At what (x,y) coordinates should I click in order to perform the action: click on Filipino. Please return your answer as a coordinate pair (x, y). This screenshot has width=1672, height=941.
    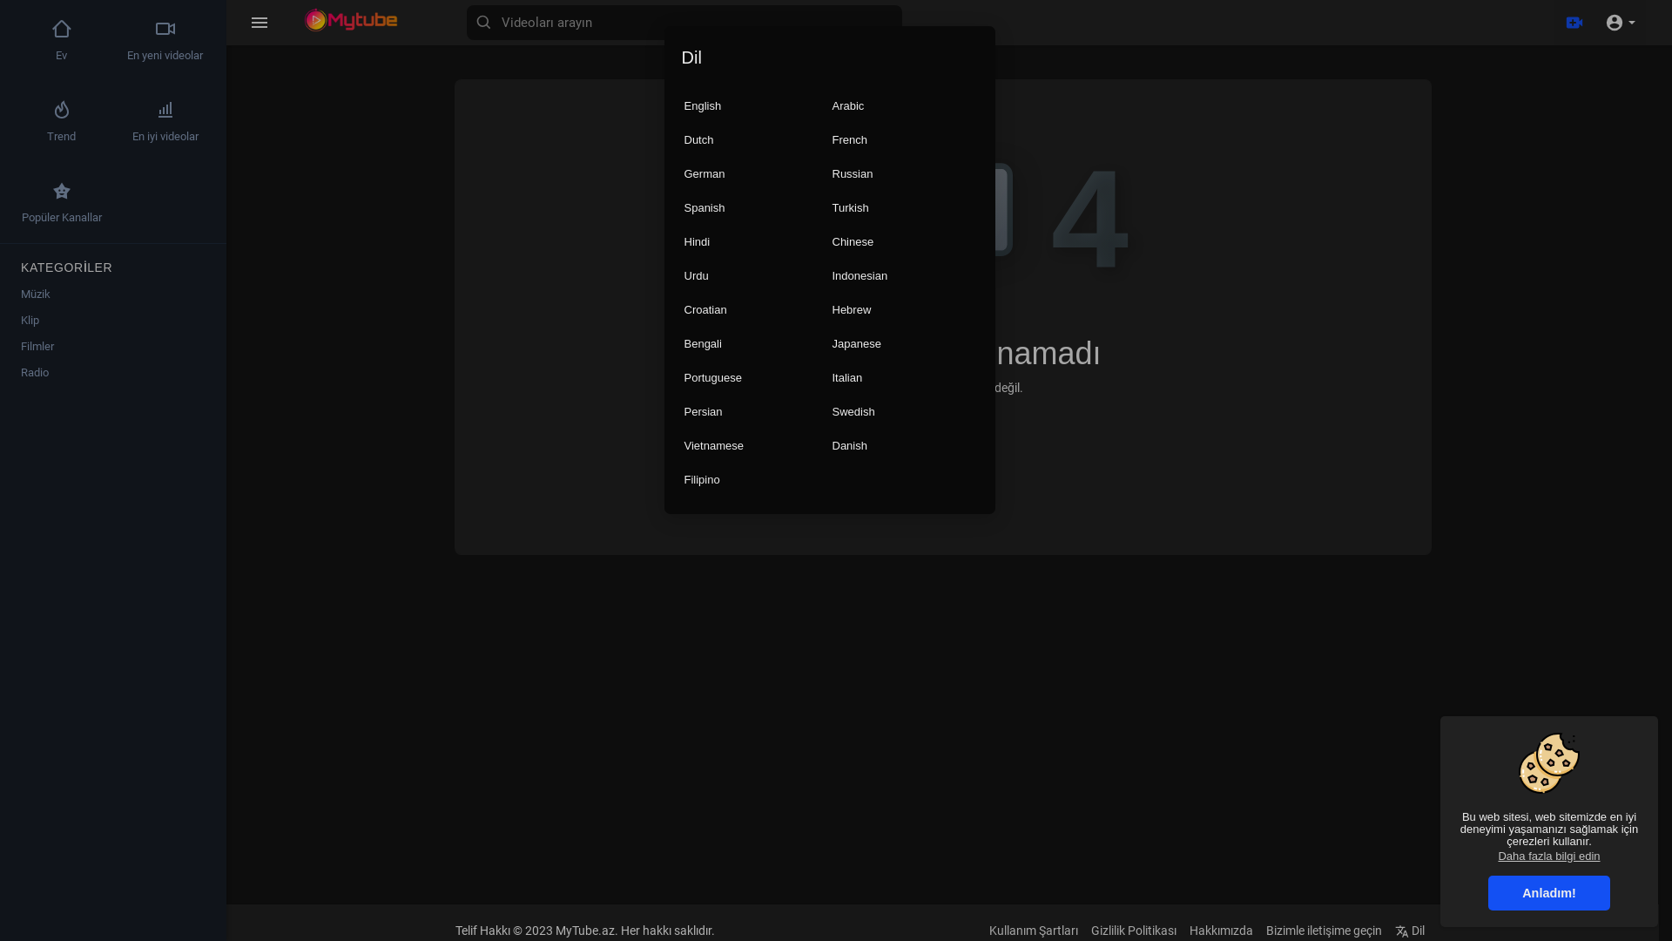
    Looking at the image, I should click on (756, 479).